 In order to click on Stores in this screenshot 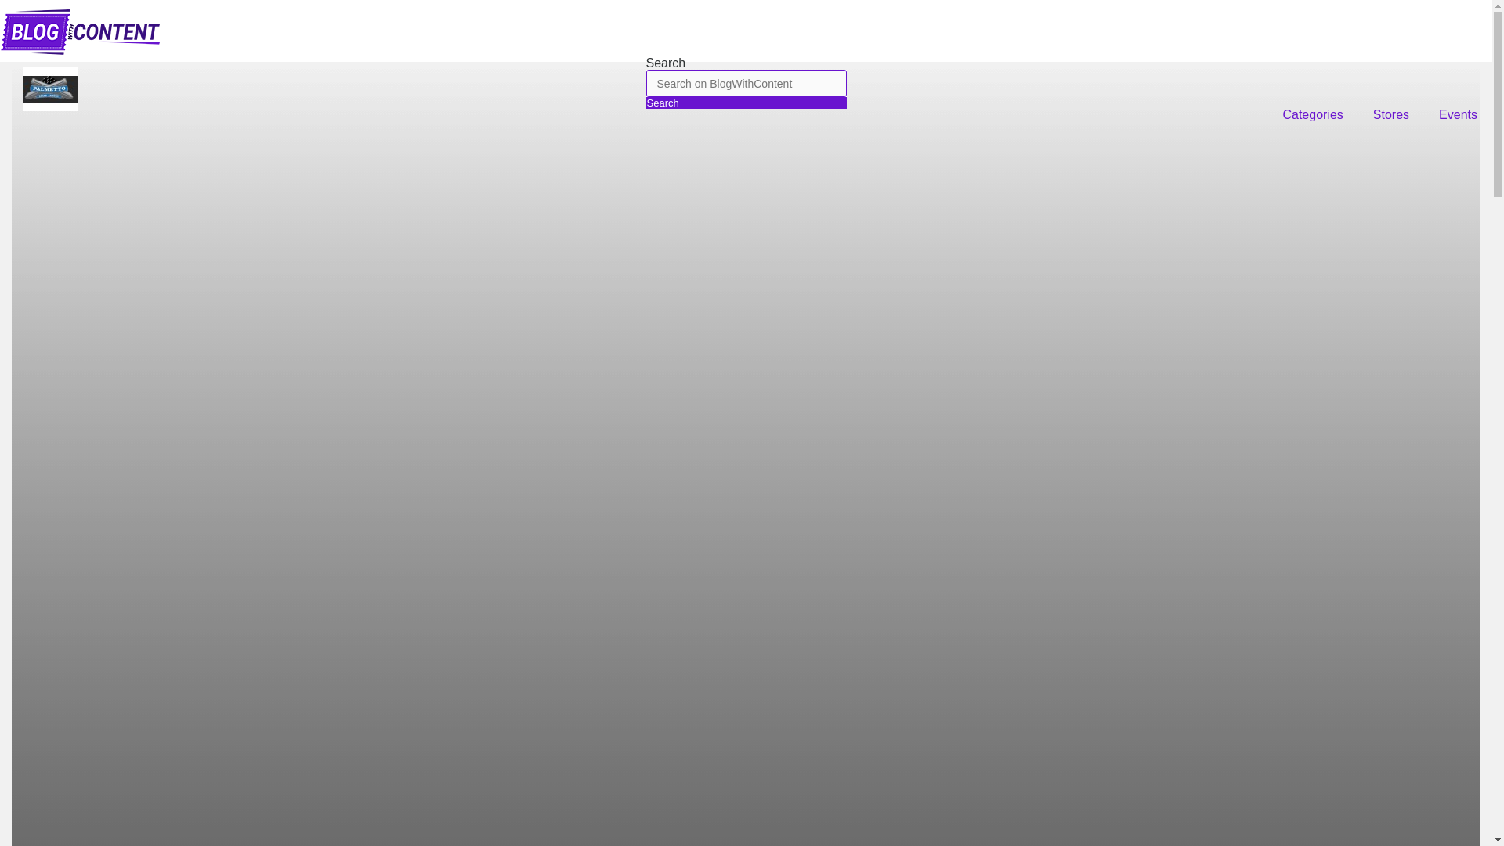, I will do `click(1391, 115)`.